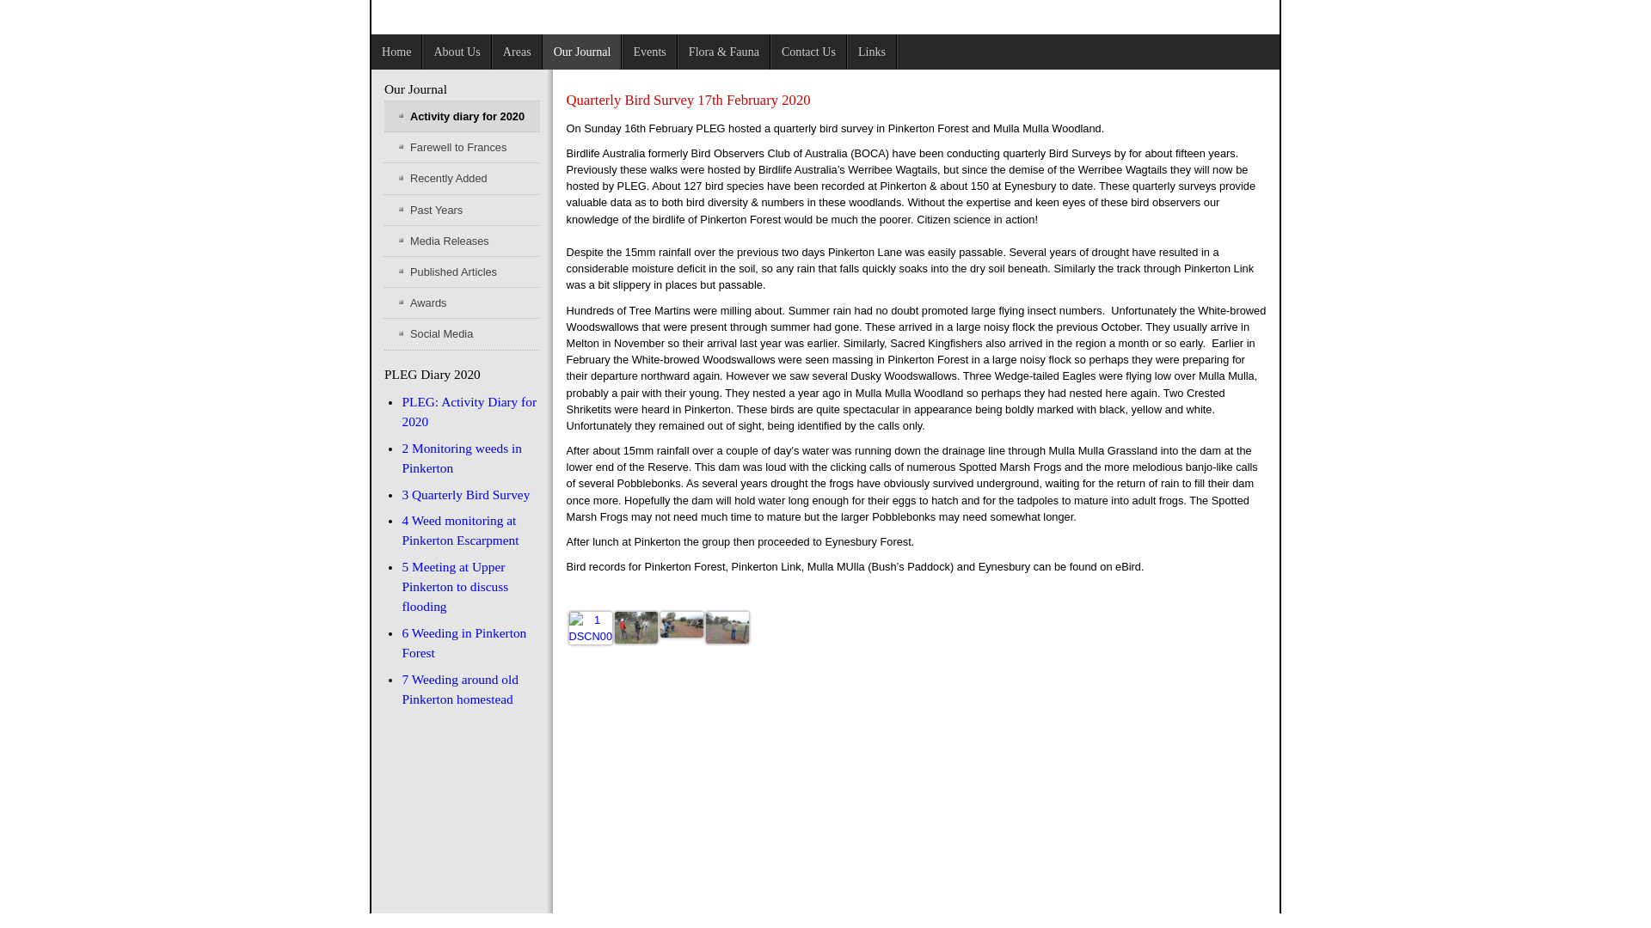  I want to click on Past Years, so click(463, 210).